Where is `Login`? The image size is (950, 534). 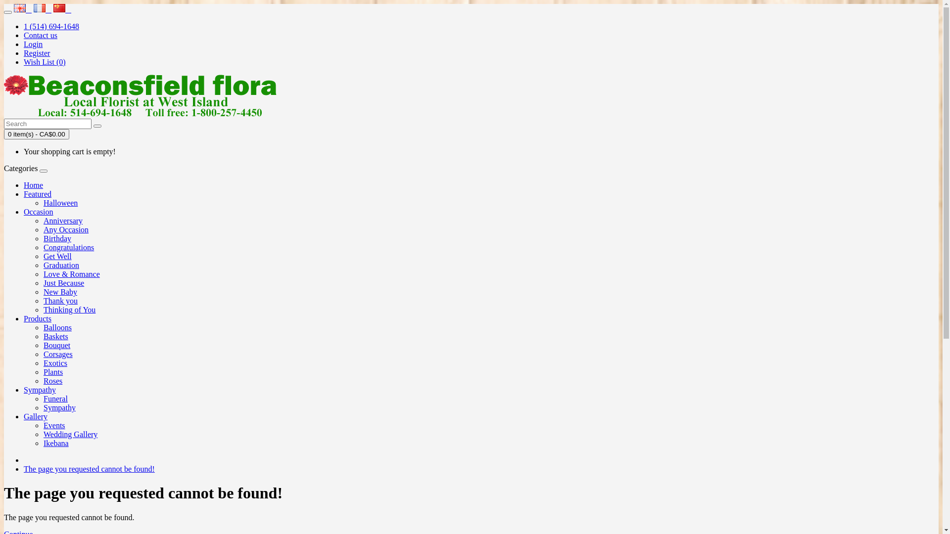 Login is located at coordinates (33, 44).